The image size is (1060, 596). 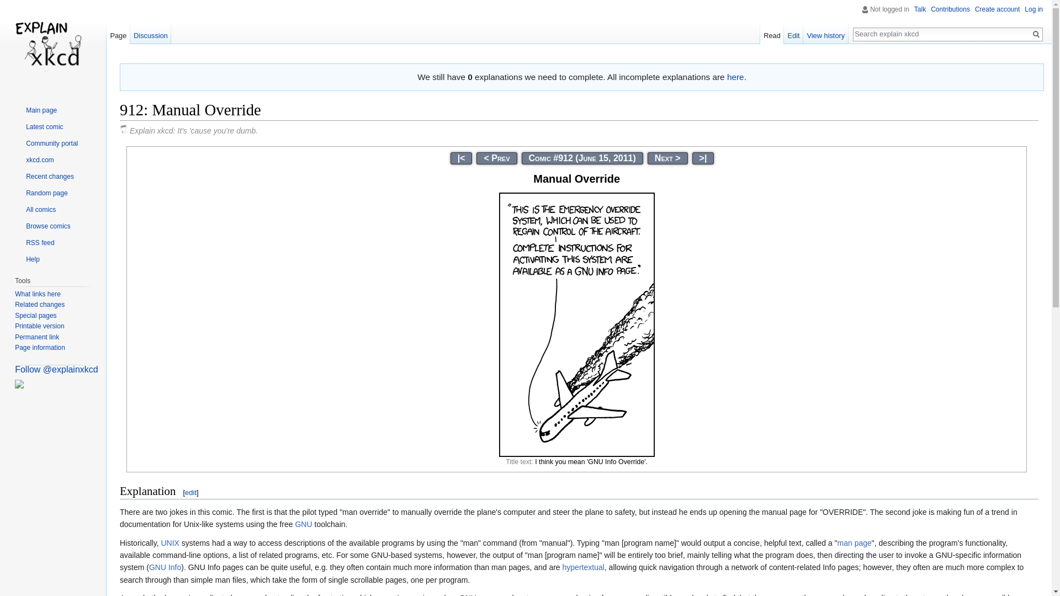 What do you see at coordinates (165, 567) in the screenshot?
I see `GNU Info` at bounding box center [165, 567].